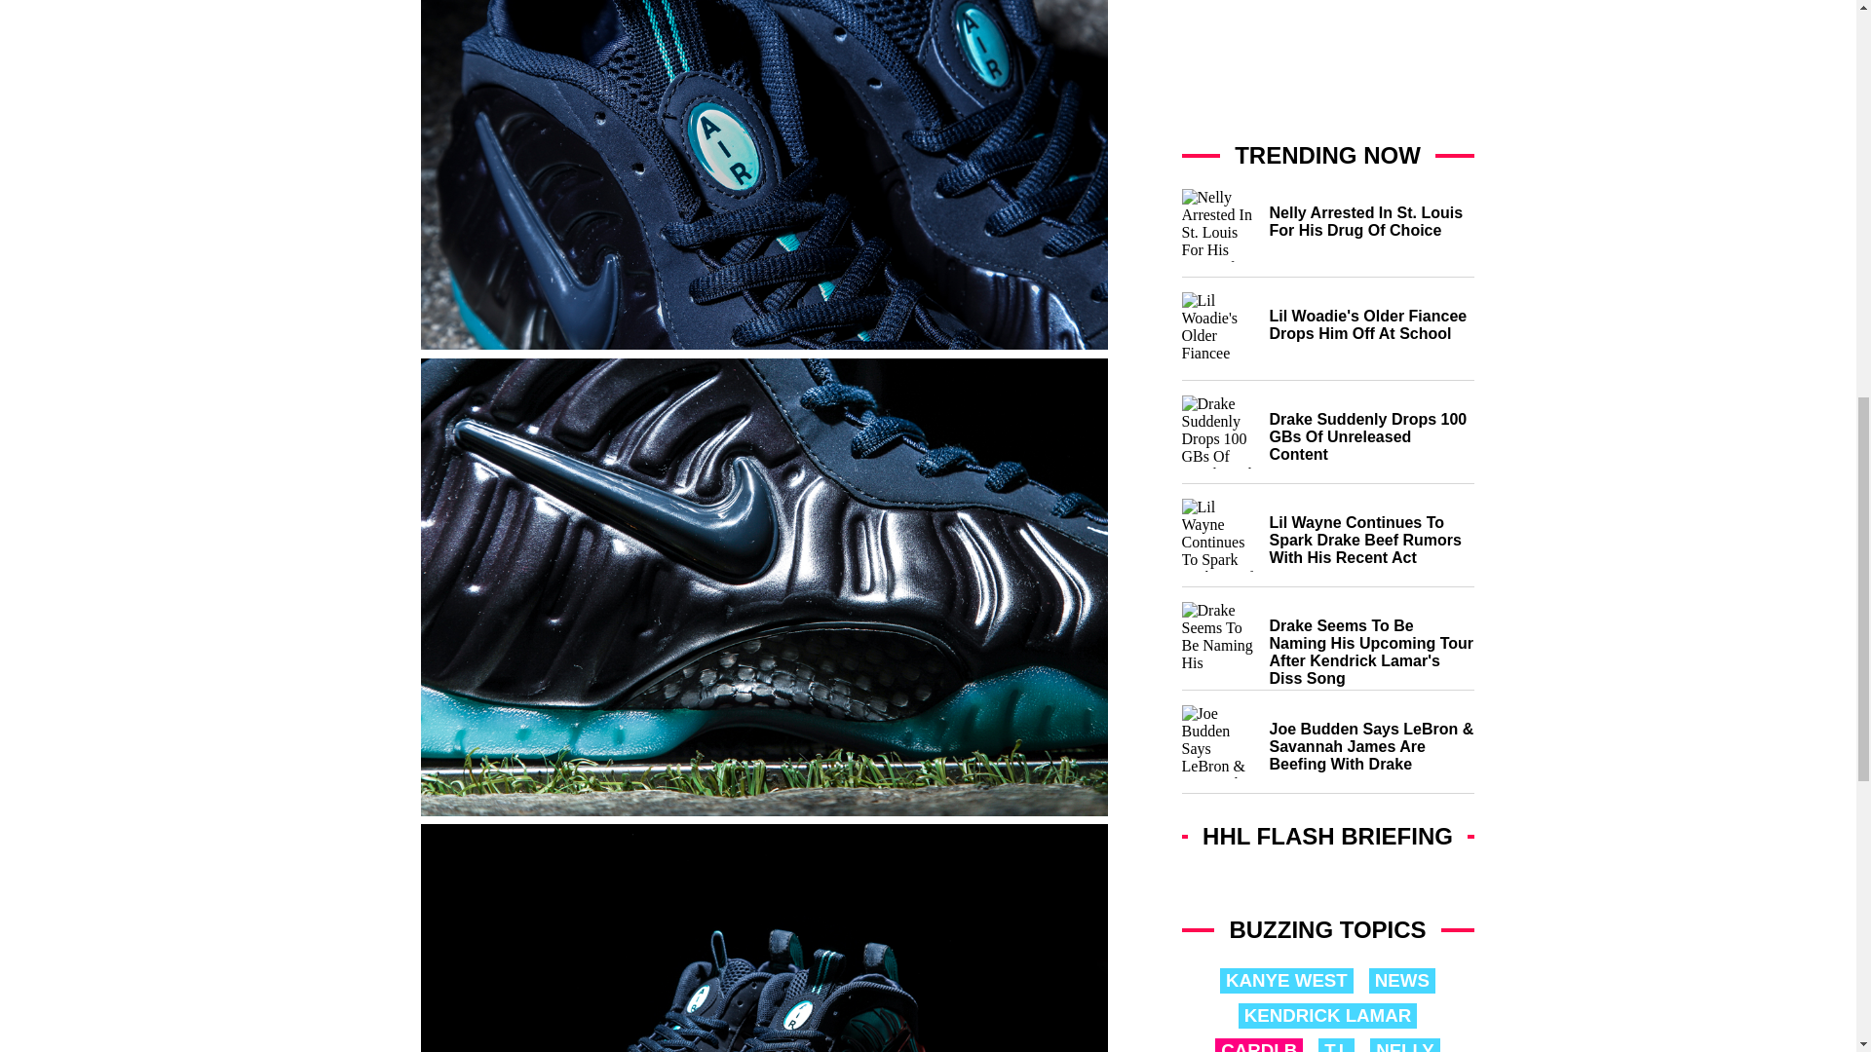  What do you see at coordinates (1327, 879) in the screenshot?
I see `Listen to the latest news on your Alexa Device!` at bounding box center [1327, 879].